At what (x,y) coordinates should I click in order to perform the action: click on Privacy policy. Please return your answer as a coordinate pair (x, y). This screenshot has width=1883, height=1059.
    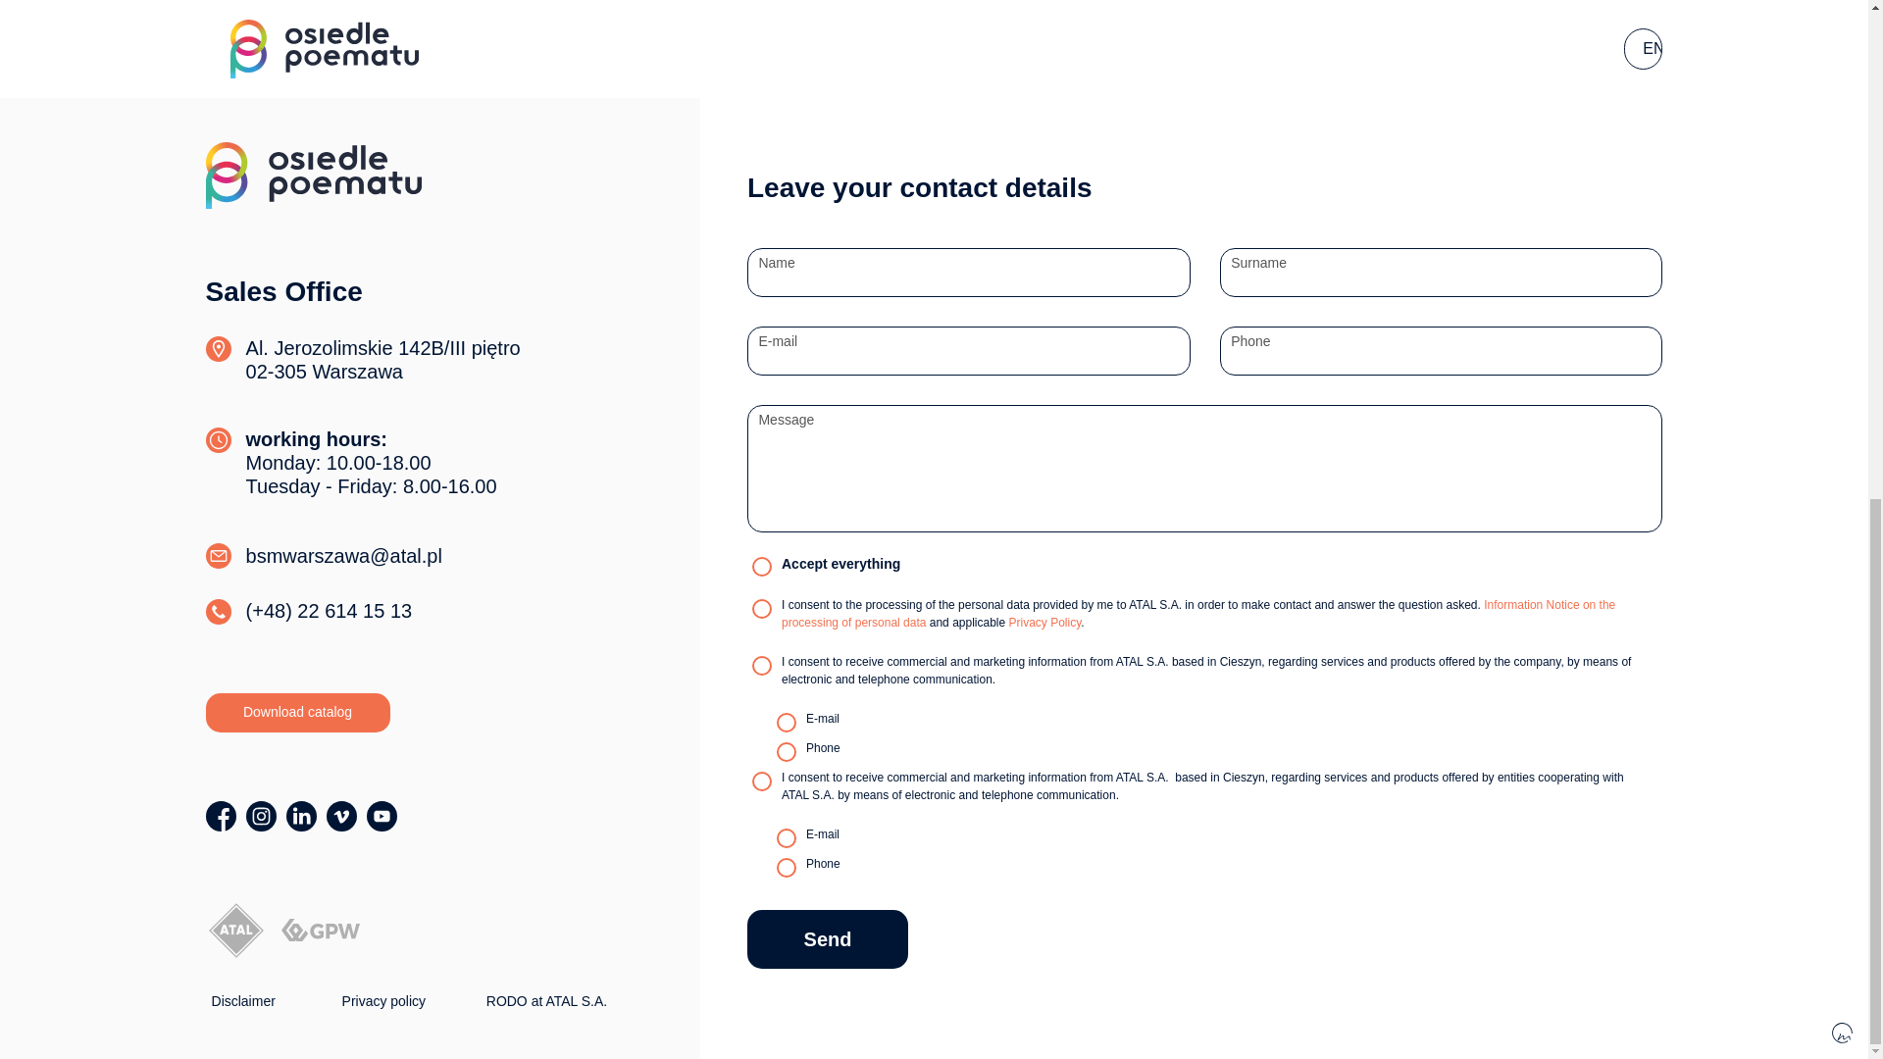
    Looking at the image, I should click on (383, 1001).